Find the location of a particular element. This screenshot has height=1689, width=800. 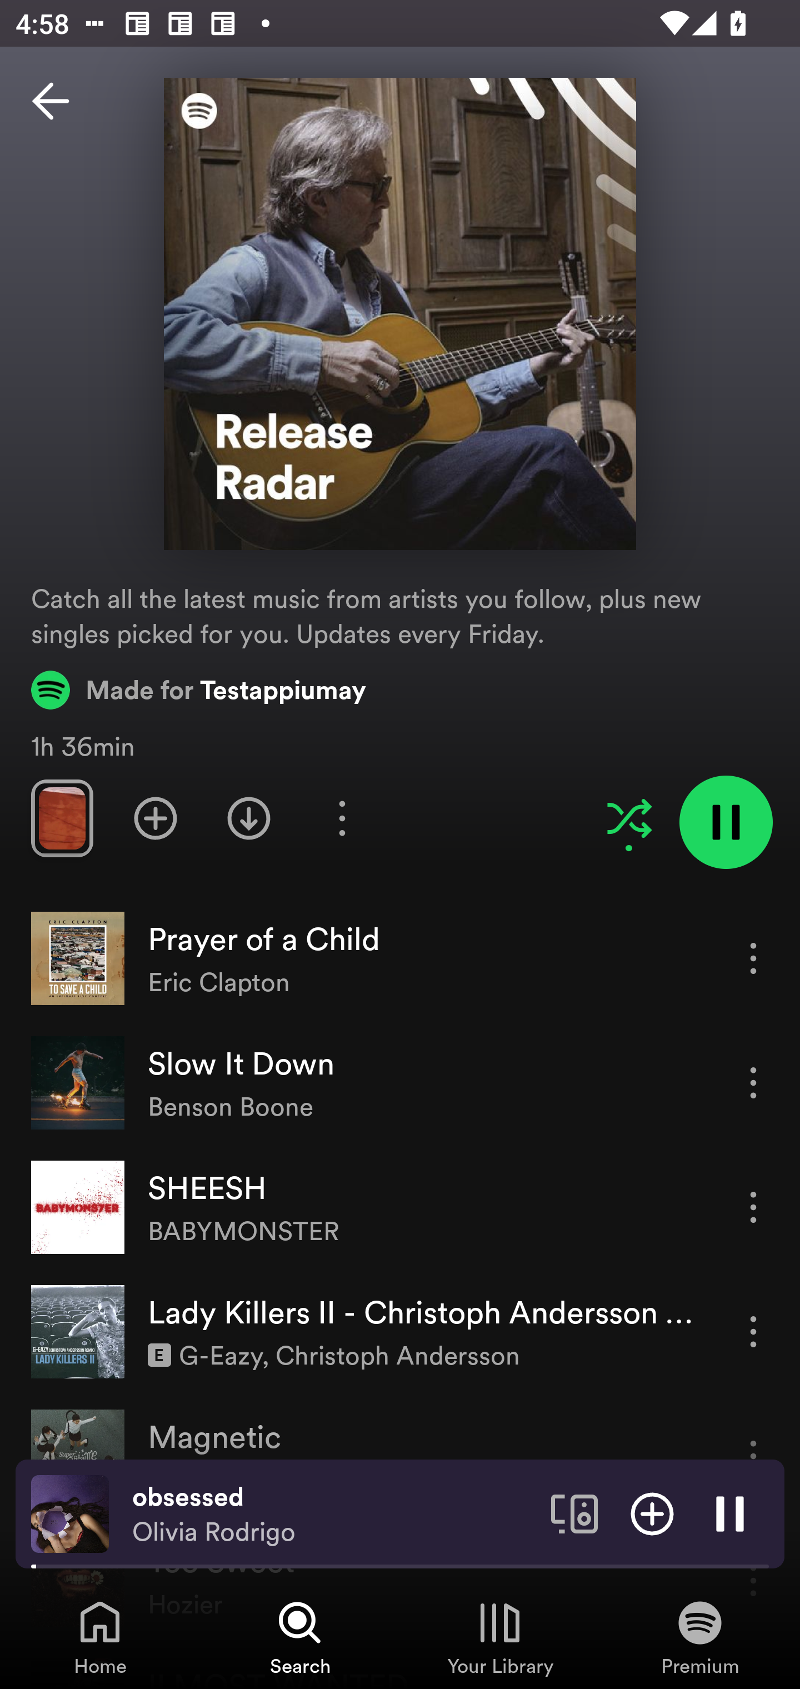

Premium, Tab 4 of 4 Premium Premium is located at coordinates (700, 1637).